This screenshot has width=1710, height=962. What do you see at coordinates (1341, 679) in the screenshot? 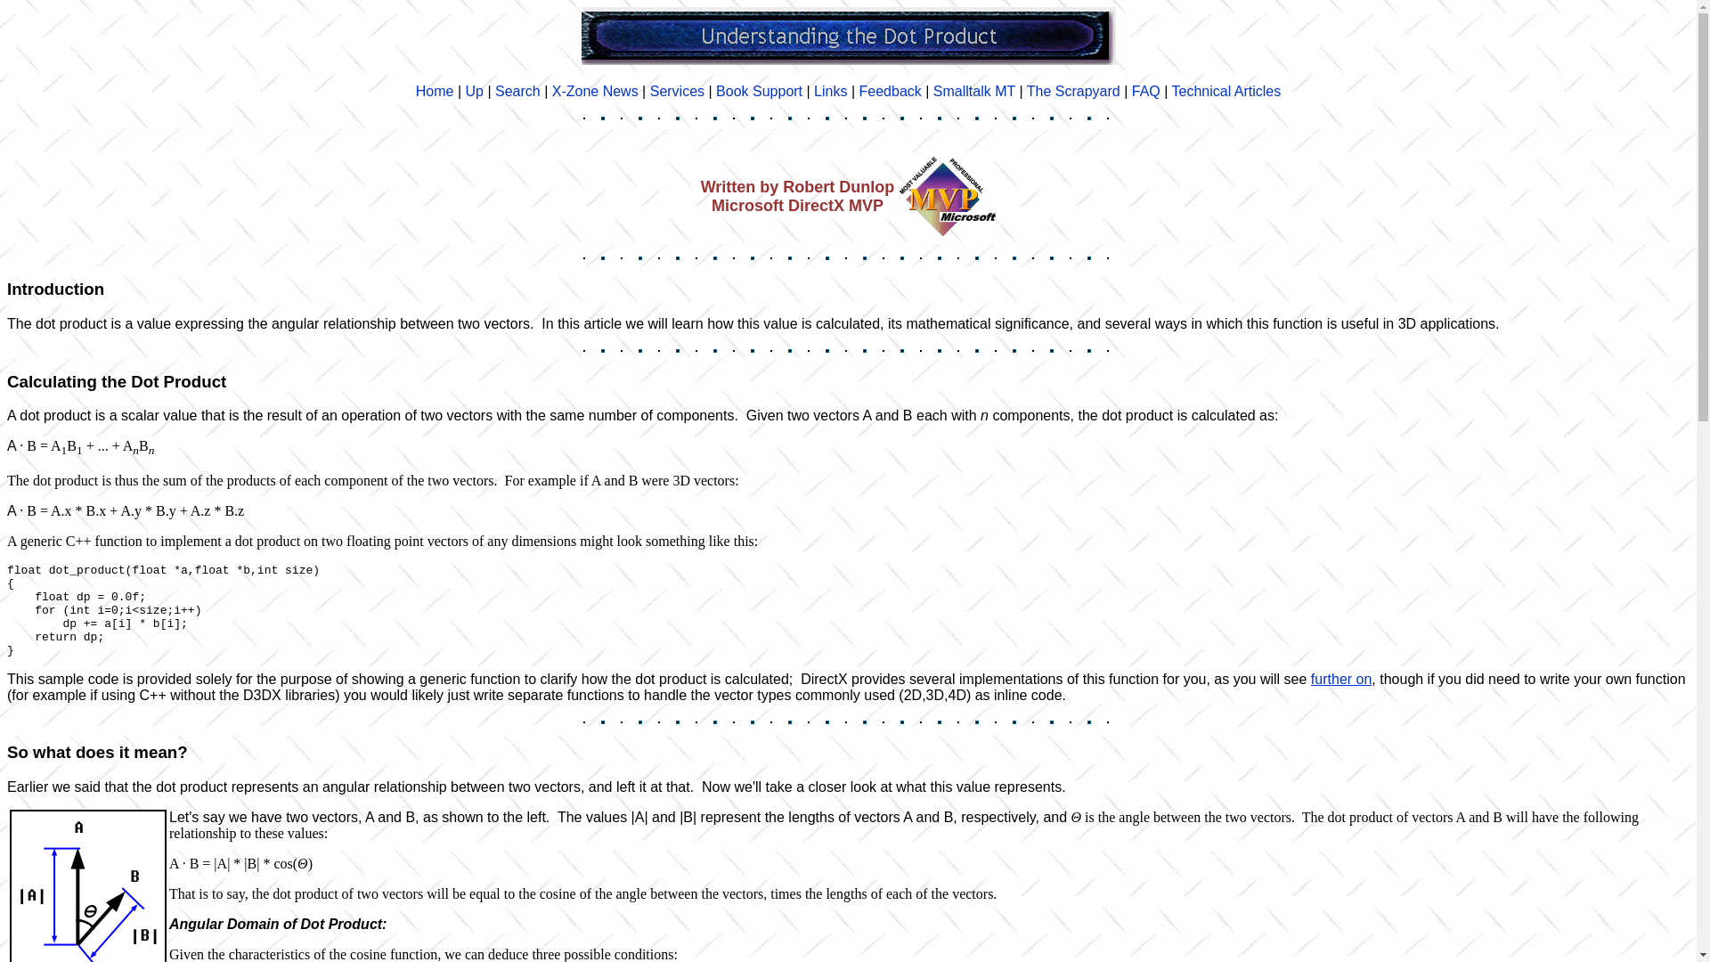
I see `further on` at bounding box center [1341, 679].